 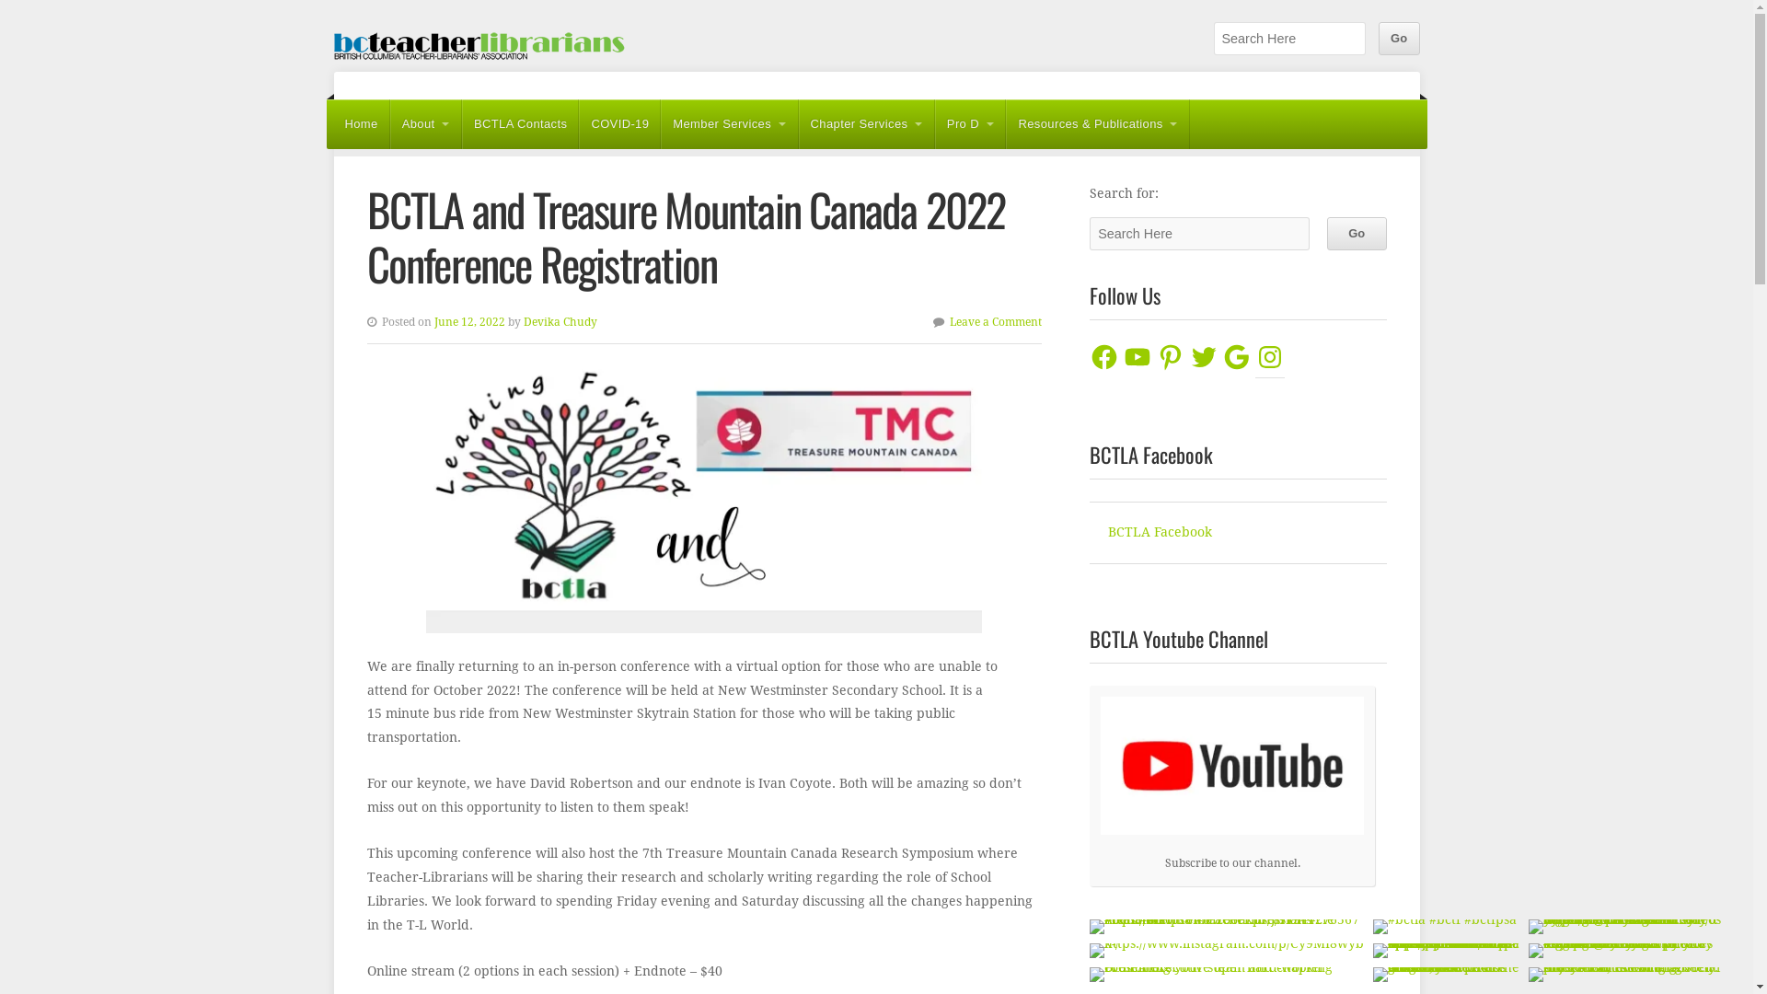 What do you see at coordinates (1289, 39) in the screenshot?
I see `Search for:` at bounding box center [1289, 39].